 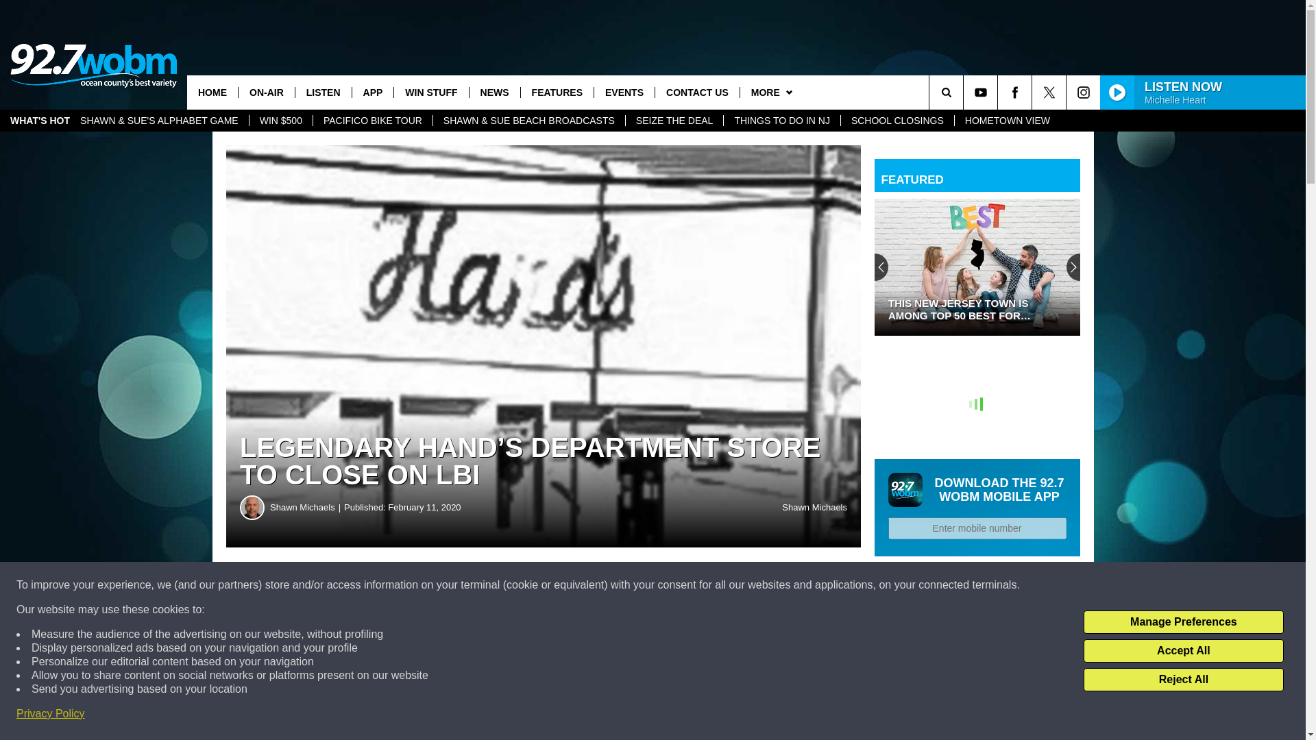 I want to click on Manage Preferences, so click(x=1183, y=622).